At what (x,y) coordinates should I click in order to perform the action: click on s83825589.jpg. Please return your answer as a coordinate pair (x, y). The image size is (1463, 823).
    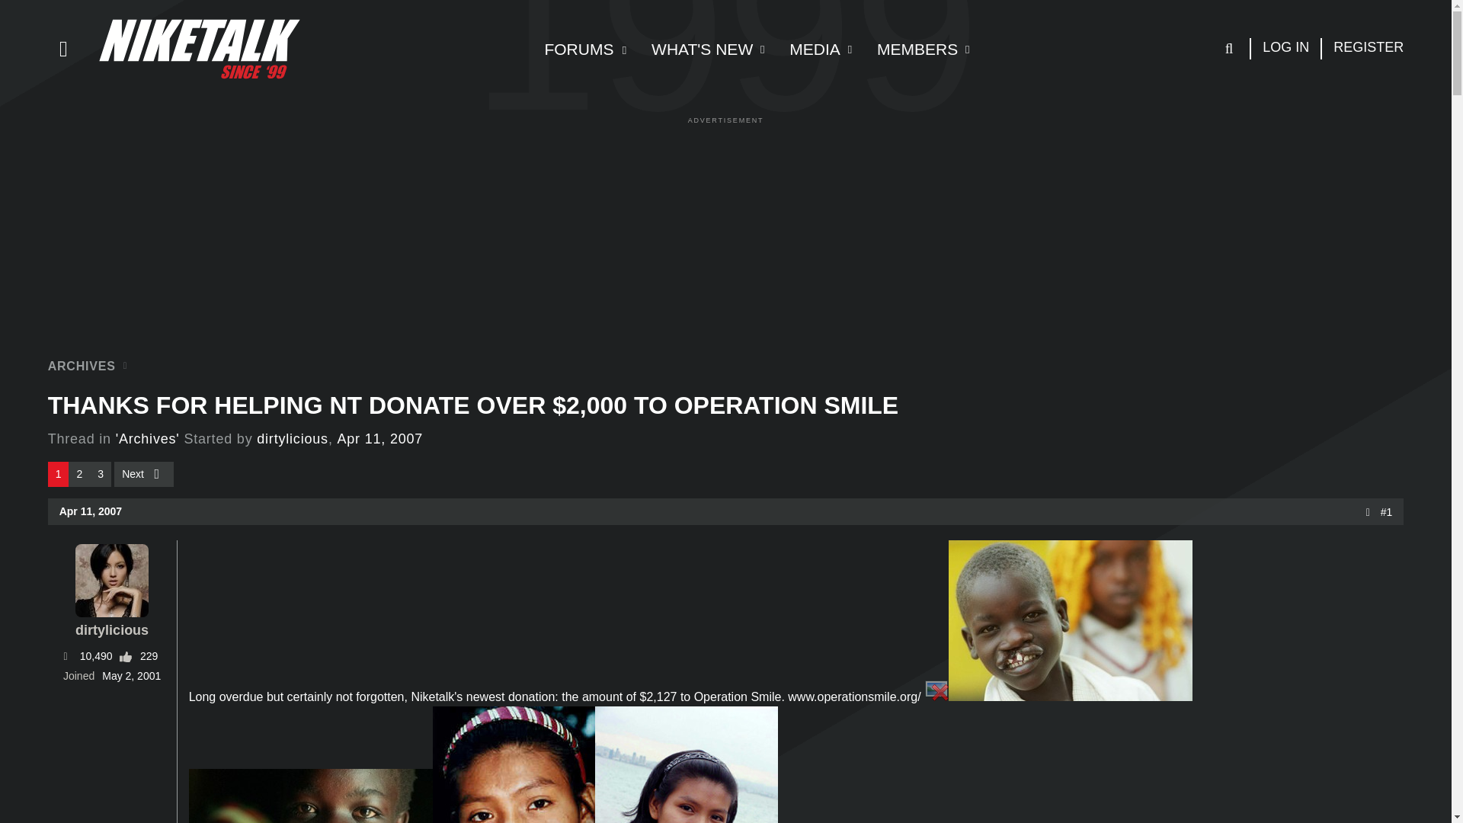
    Looking at the image, I should click on (91, 511).